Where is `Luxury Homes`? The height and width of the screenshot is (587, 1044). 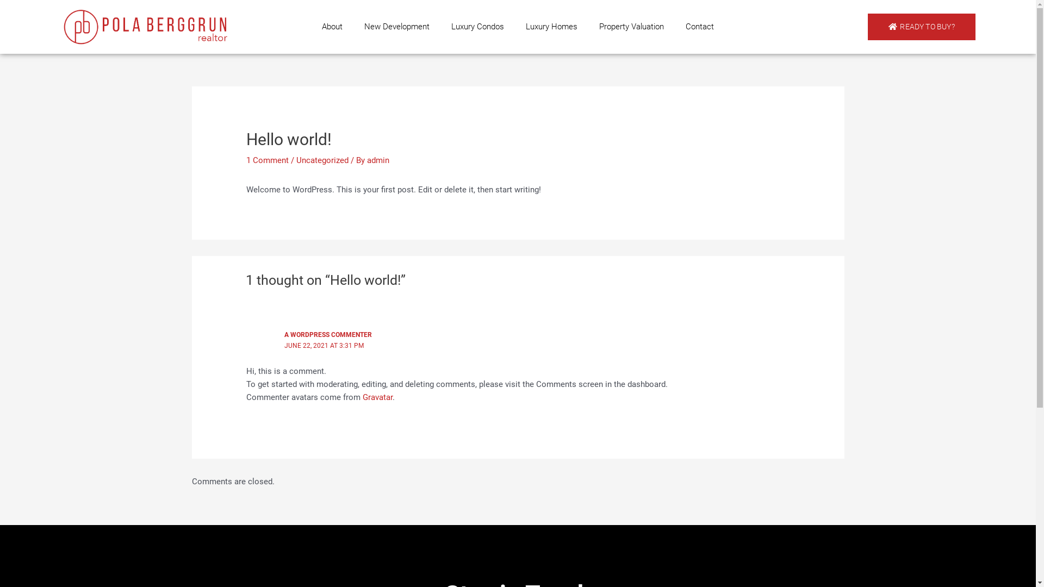 Luxury Homes is located at coordinates (551, 27).